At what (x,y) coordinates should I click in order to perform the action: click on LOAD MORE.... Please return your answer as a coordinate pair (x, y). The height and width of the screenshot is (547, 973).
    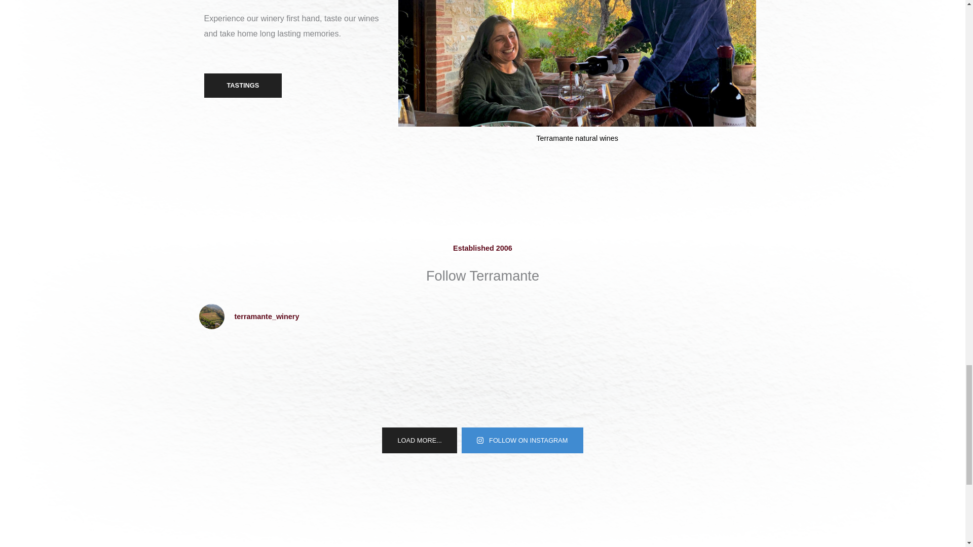
    Looking at the image, I should click on (419, 440).